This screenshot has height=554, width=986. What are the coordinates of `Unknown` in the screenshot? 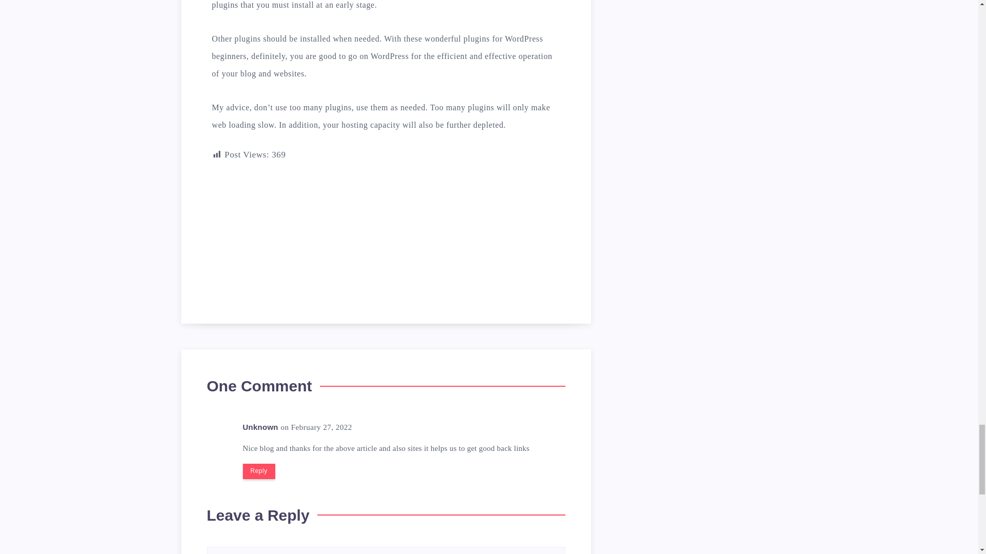 It's located at (260, 427).